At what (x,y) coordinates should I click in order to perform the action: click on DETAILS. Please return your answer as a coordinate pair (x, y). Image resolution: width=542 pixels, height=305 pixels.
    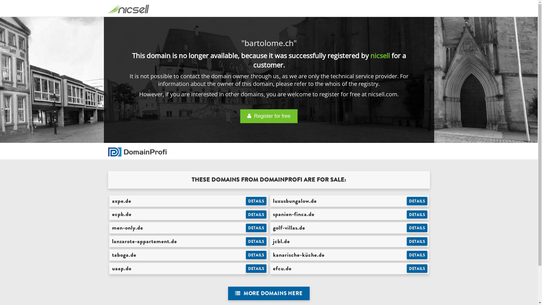
    Looking at the image, I should click on (417, 201).